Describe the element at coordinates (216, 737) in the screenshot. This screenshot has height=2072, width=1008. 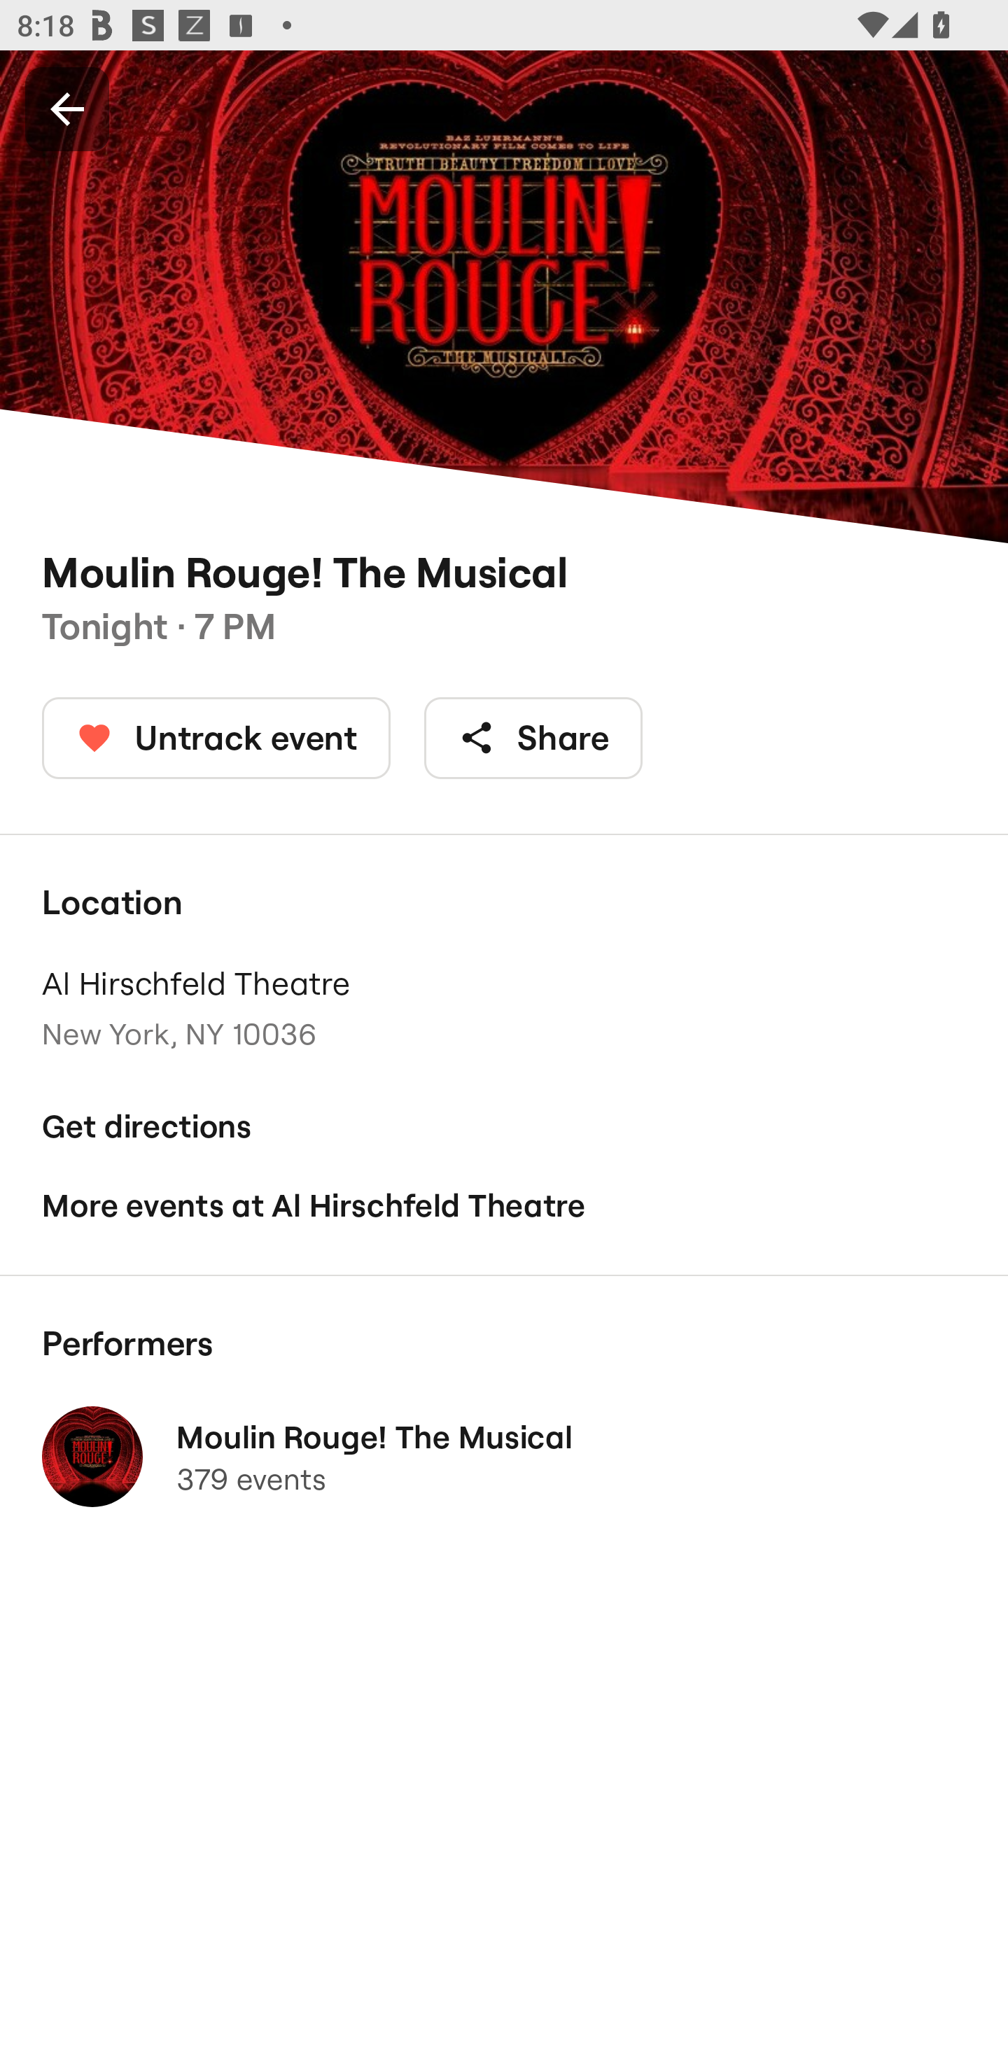
I see `Untrack event` at that location.